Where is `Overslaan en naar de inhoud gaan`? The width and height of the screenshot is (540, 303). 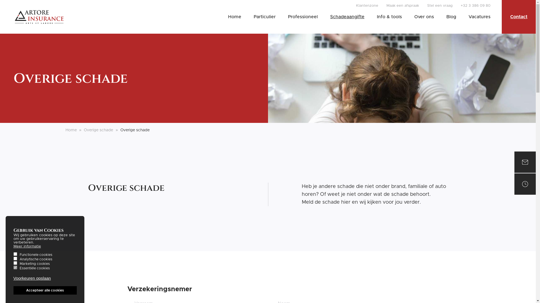
Overslaan en naar de inhoud gaan is located at coordinates (0, 0).